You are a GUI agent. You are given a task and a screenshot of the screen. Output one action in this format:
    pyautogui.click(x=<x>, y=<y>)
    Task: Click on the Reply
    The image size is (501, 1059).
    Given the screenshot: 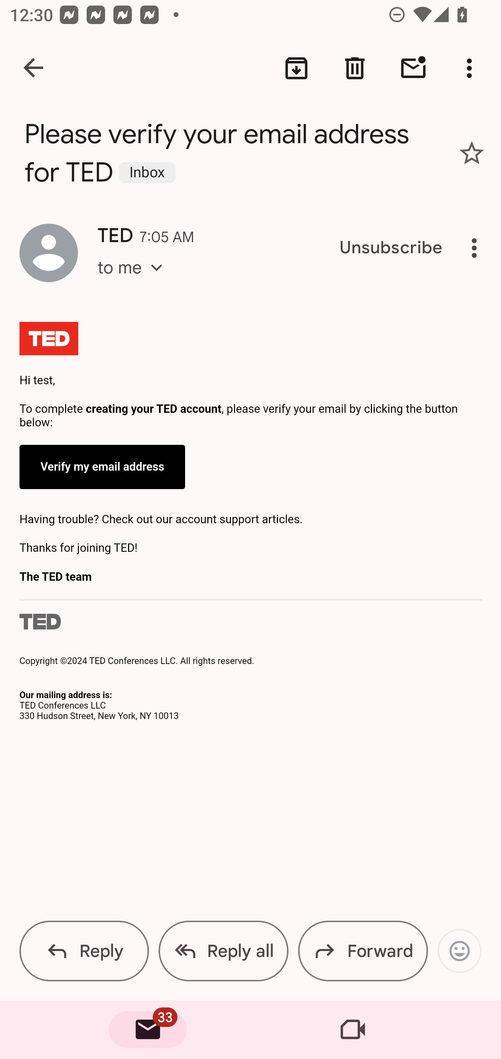 What is the action you would take?
    pyautogui.click(x=84, y=951)
    